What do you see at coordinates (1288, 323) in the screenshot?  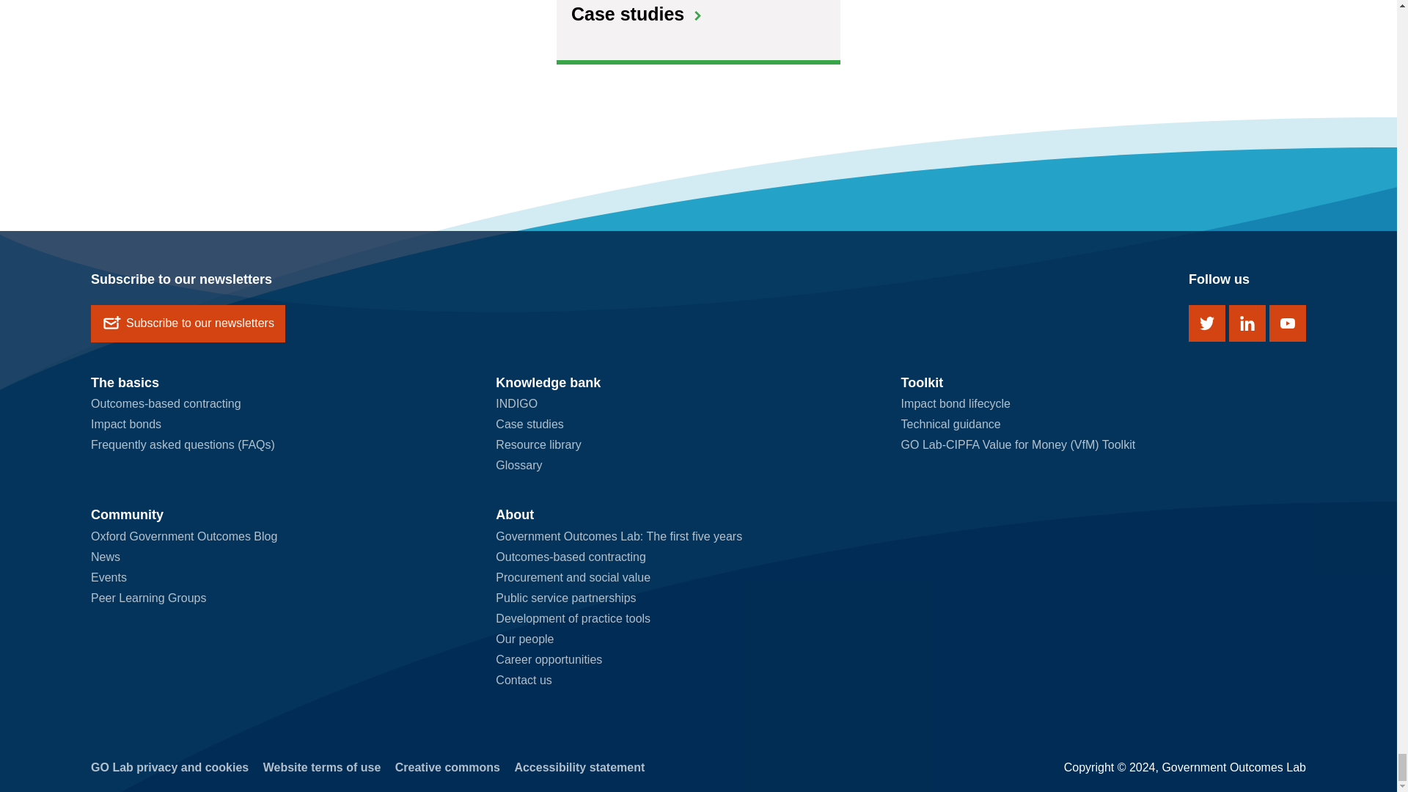 I see `Follow us on YouTube` at bounding box center [1288, 323].